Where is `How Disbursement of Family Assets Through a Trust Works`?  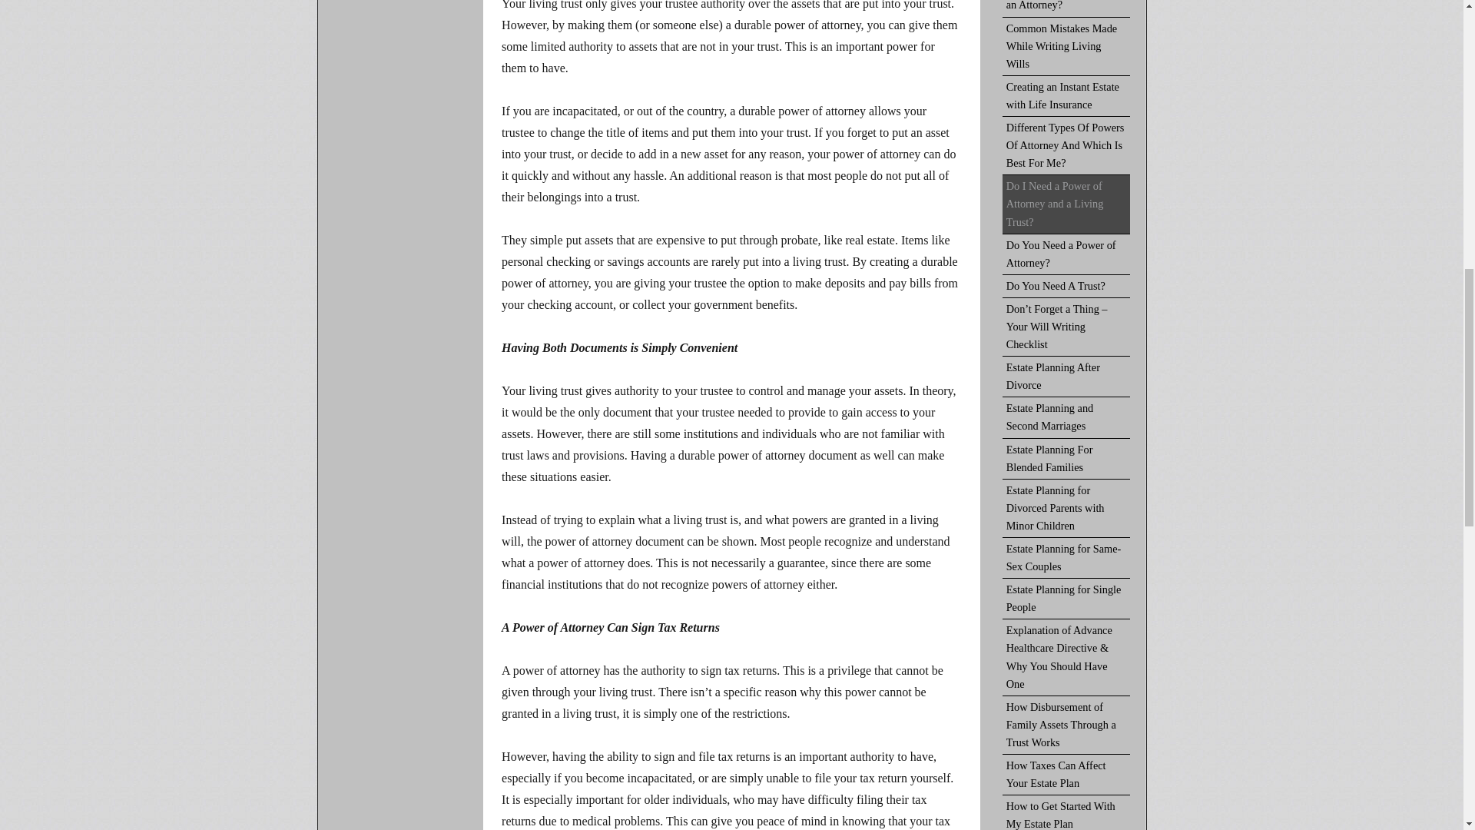 How Disbursement of Family Assets Through a Trust Works is located at coordinates (1066, 725).